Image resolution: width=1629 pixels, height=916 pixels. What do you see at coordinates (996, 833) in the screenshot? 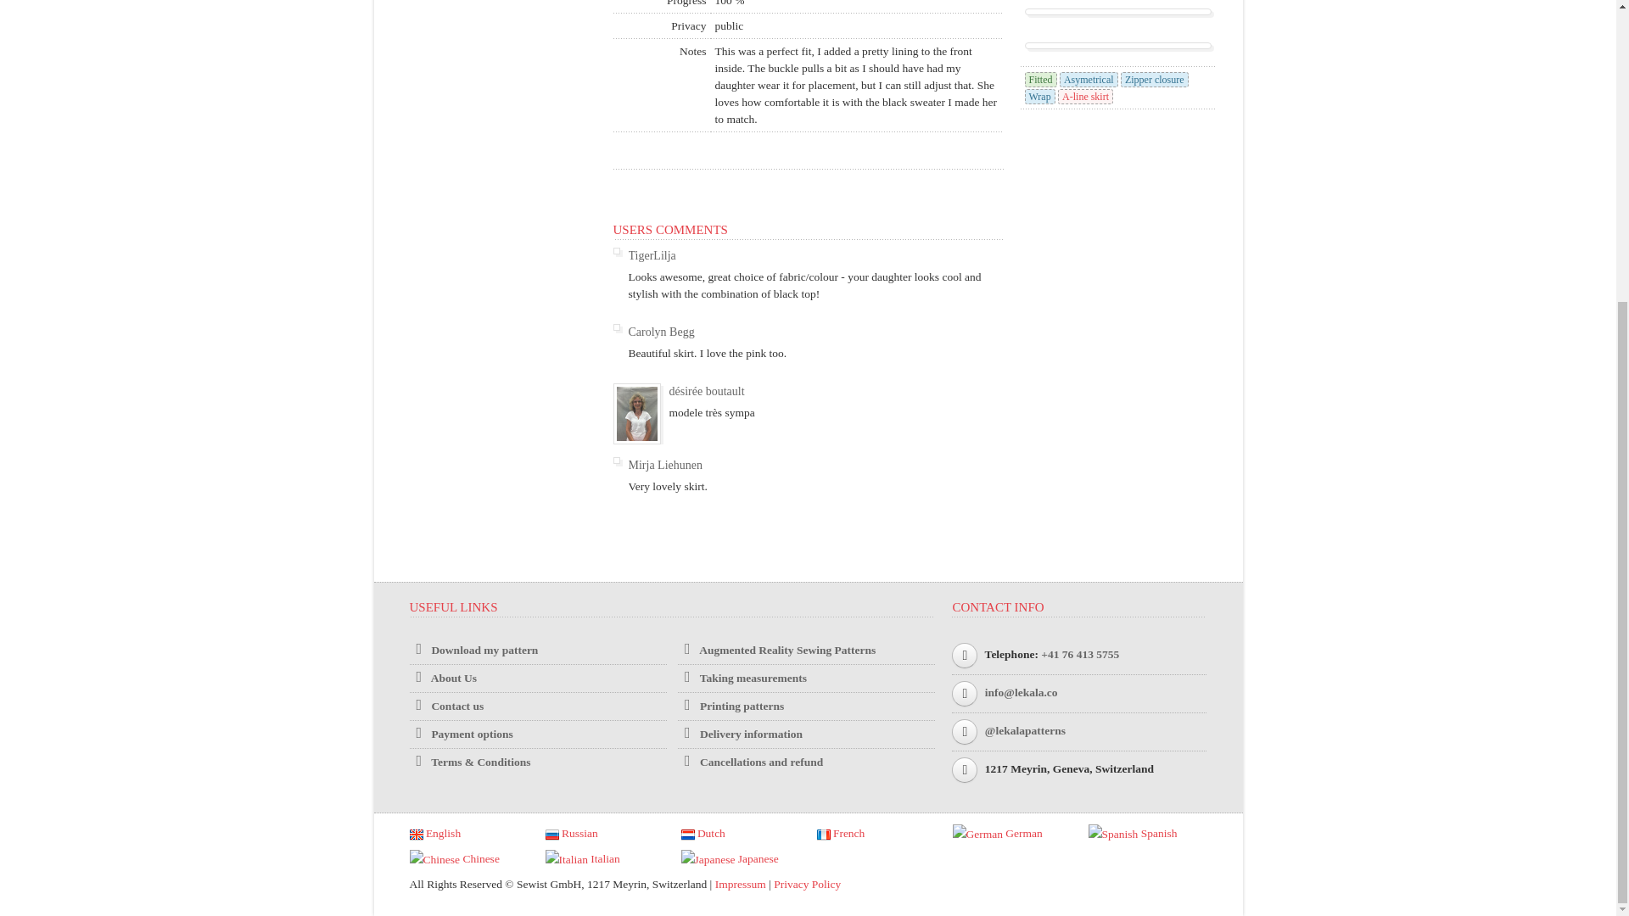
I see `German` at bounding box center [996, 833].